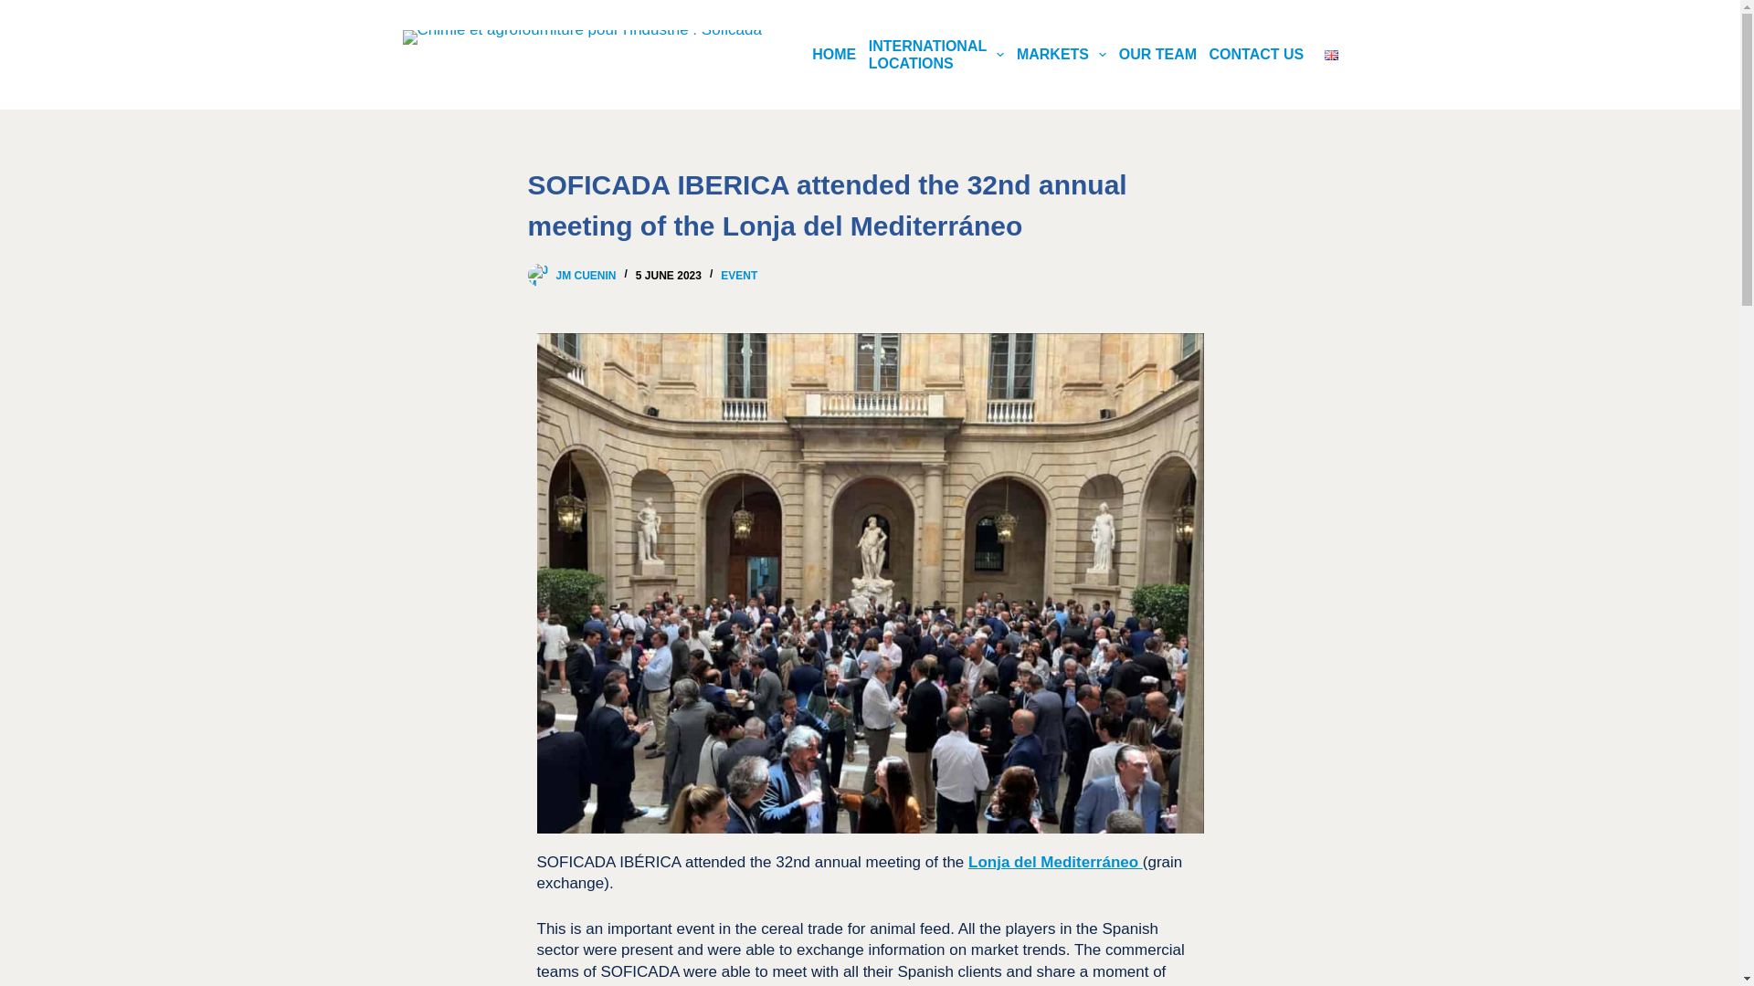 The image size is (1754, 986). I want to click on Skip to content, so click(936, 55).